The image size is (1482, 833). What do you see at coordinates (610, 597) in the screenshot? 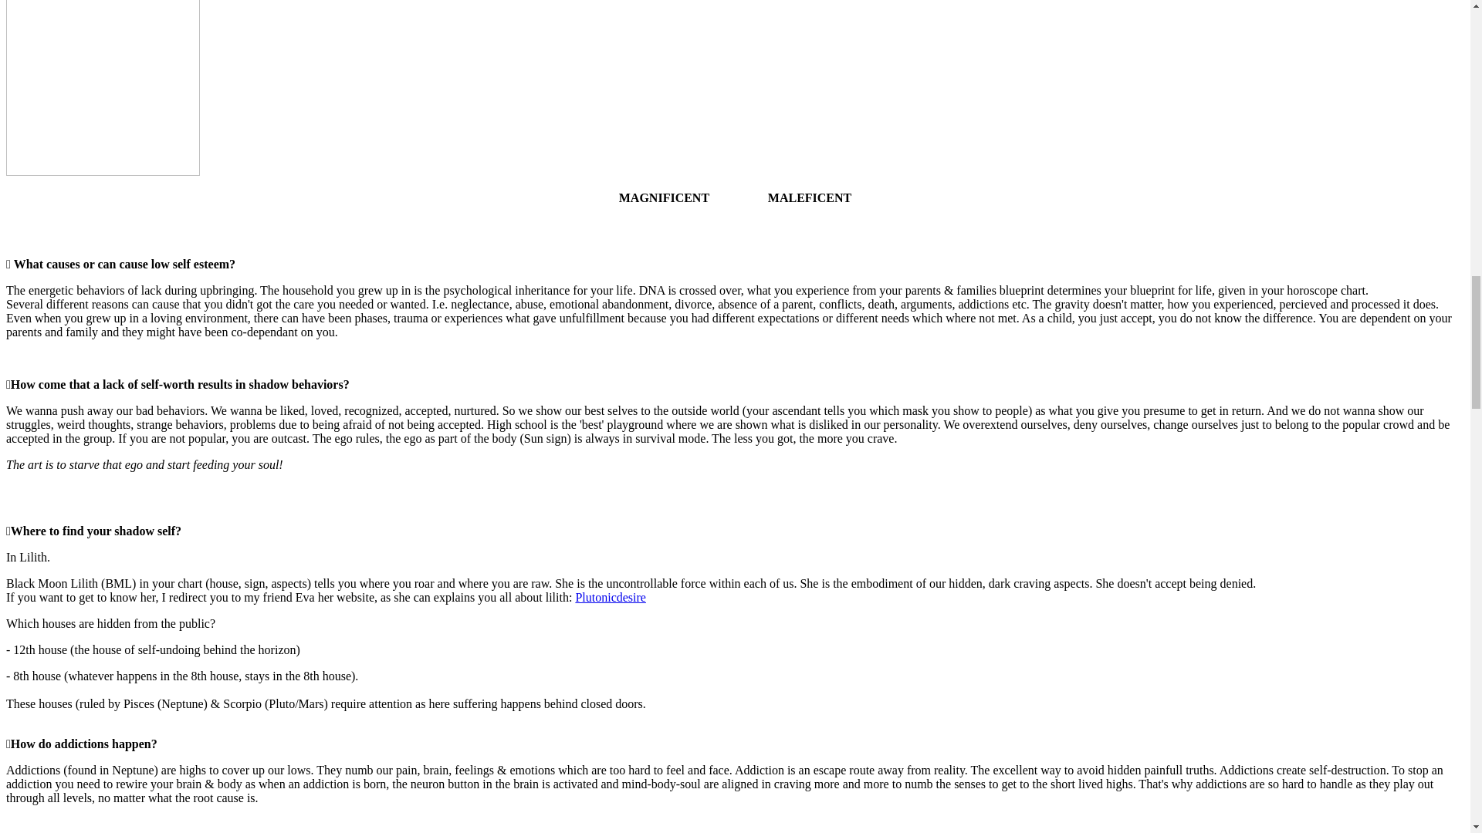
I see `Plutonicdesire` at bounding box center [610, 597].